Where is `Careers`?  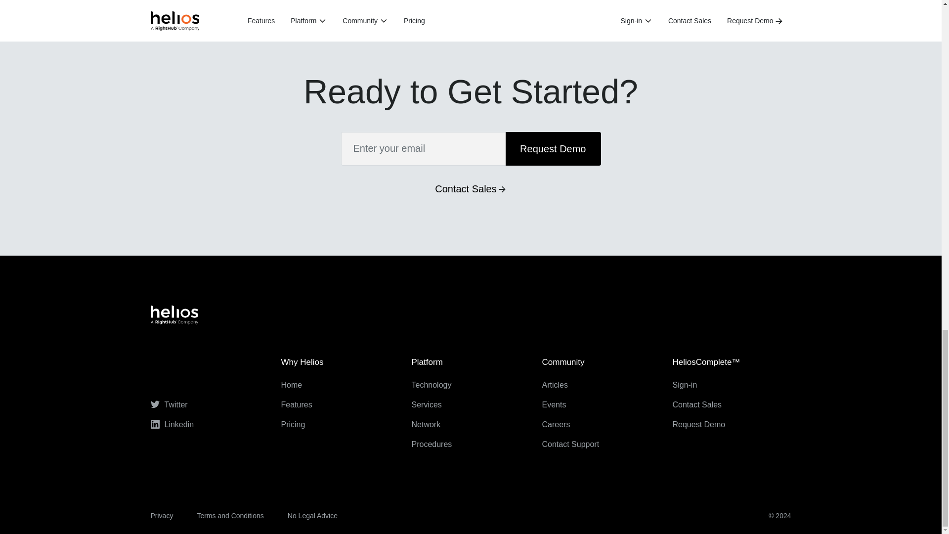 Careers is located at coordinates (556, 424).